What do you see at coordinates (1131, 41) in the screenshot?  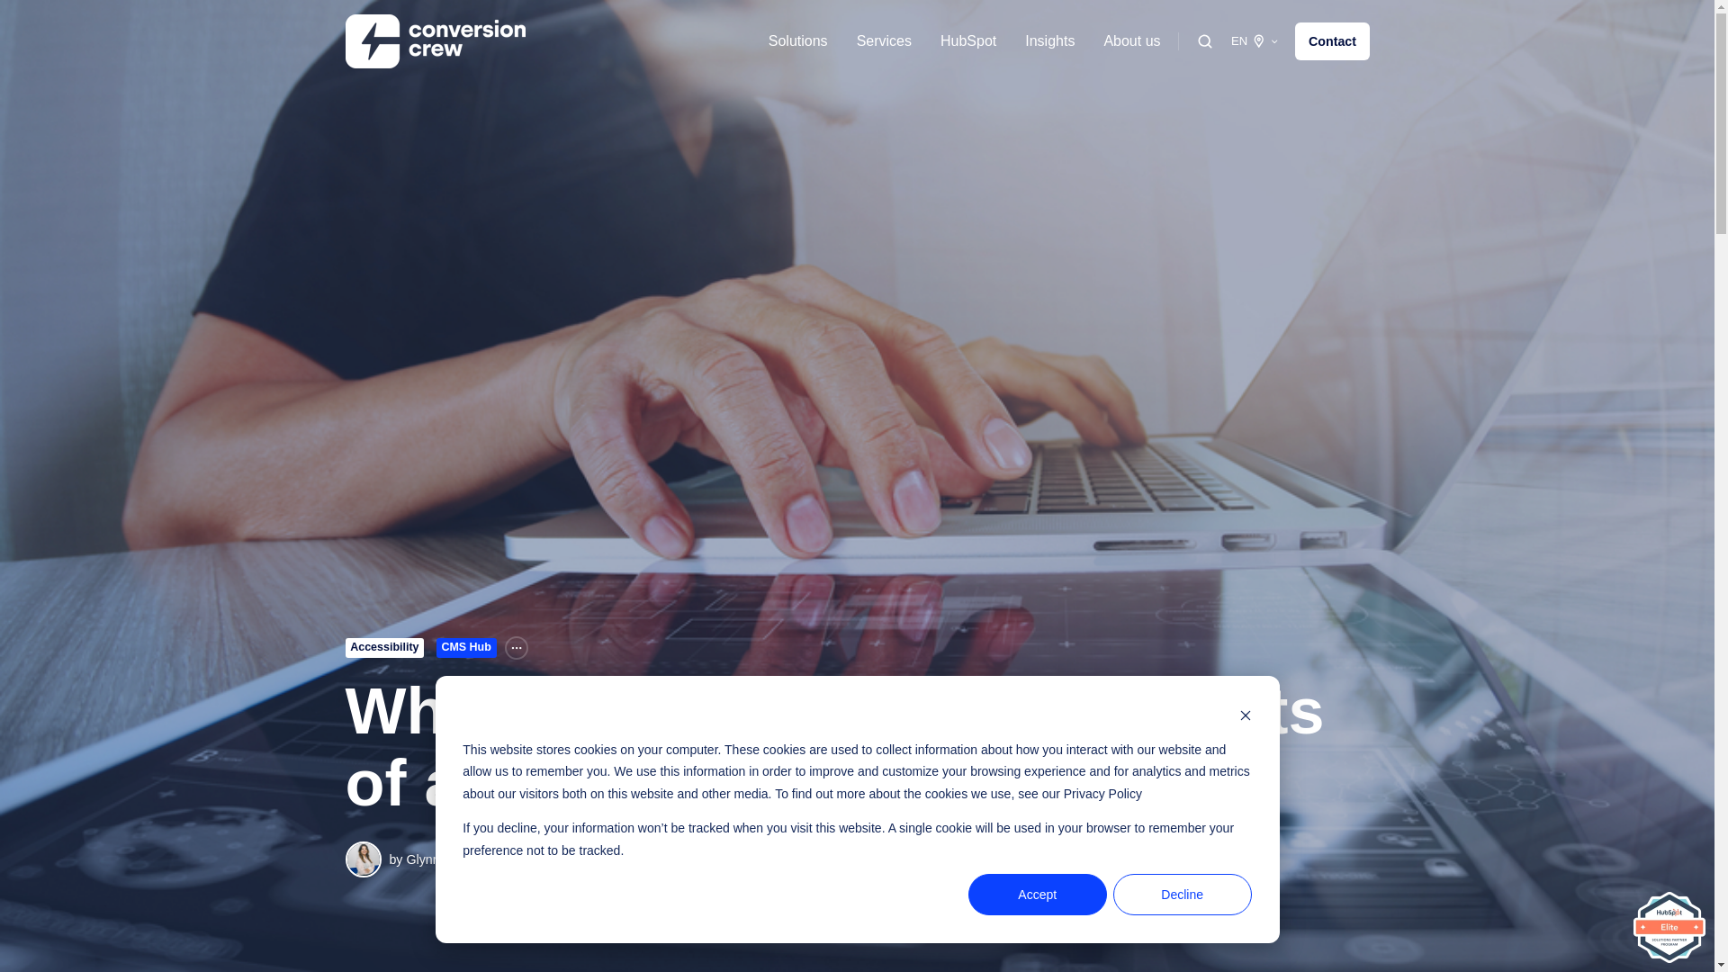 I see `About us` at bounding box center [1131, 41].